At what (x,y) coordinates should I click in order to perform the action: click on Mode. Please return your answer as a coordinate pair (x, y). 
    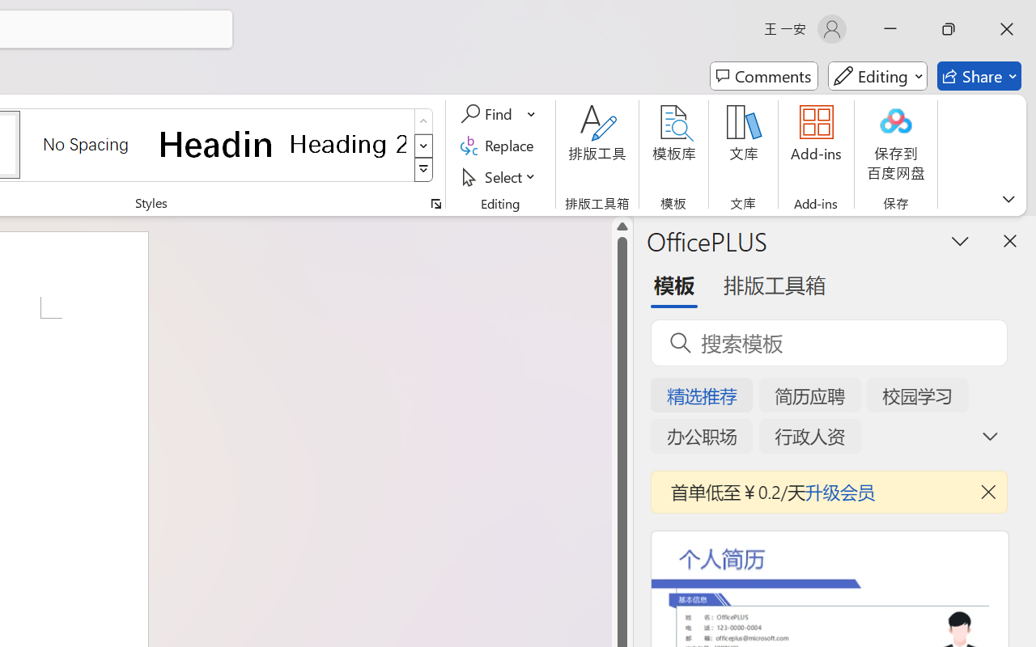
    Looking at the image, I should click on (877, 76).